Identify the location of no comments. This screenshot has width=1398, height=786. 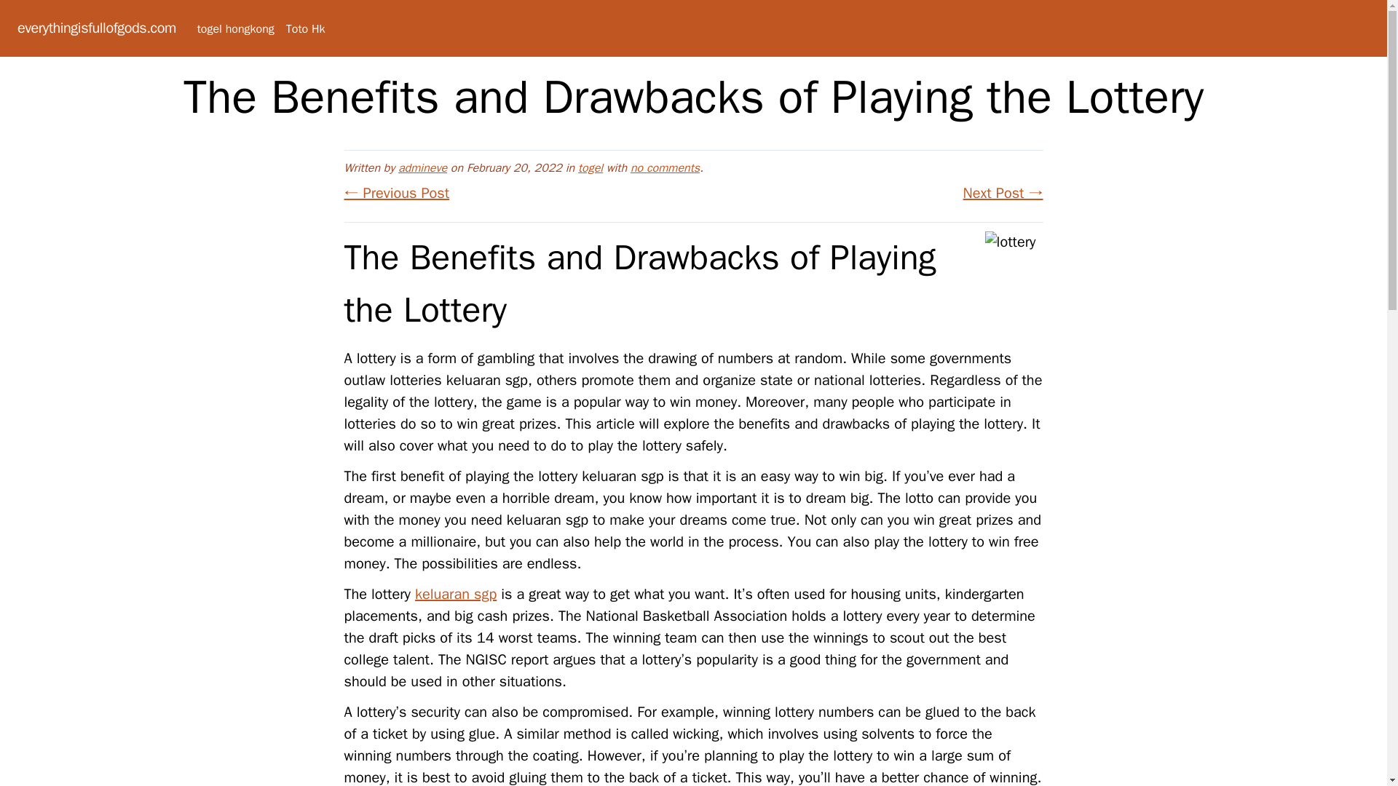
(665, 167).